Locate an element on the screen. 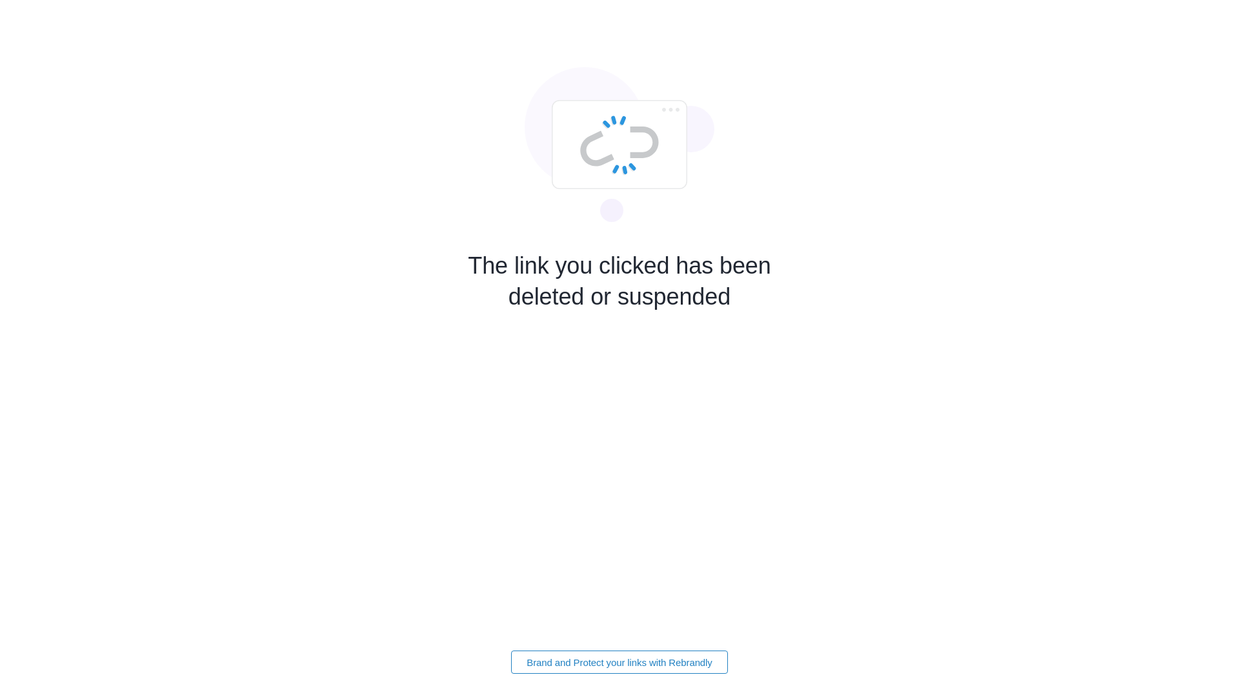 The height and width of the screenshot is (697, 1239). Brand and Protect your links with Rebrandly is located at coordinates (619, 662).